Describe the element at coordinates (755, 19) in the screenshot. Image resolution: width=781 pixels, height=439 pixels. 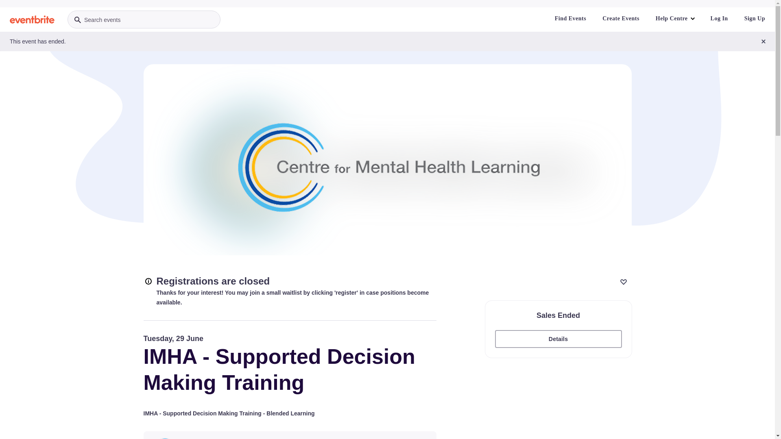
I see `Sign Up` at that location.